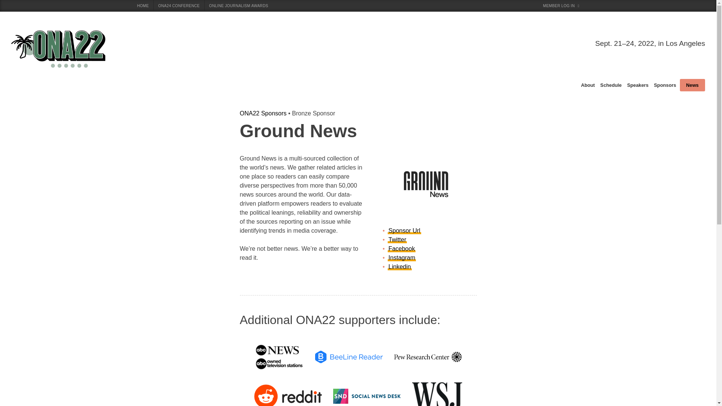 The image size is (722, 406). Describe the element at coordinates (397, 239) in the screenshot. I see `Twitter` at that location.